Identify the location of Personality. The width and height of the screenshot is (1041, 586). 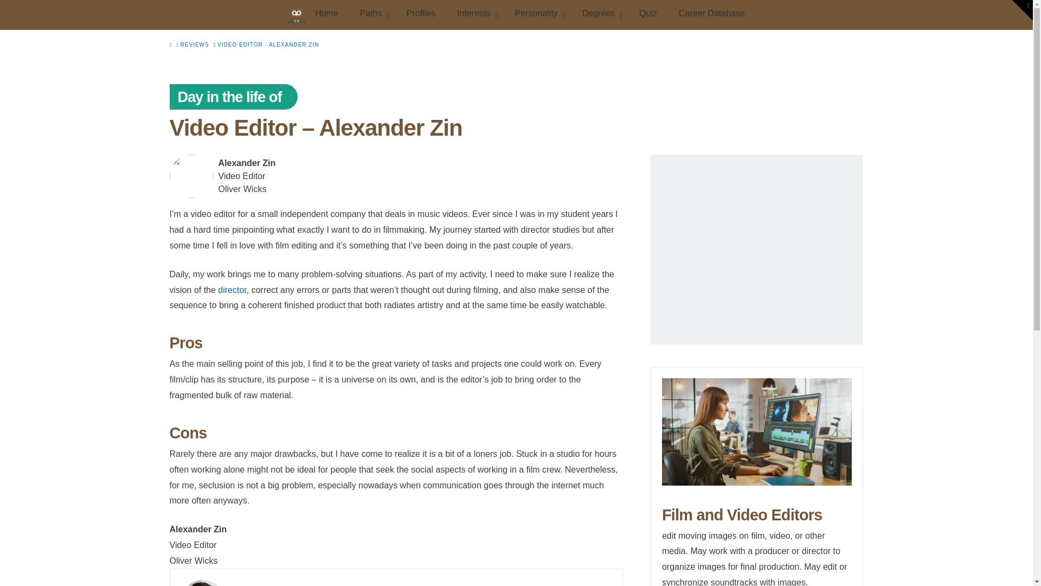
(537, 15).